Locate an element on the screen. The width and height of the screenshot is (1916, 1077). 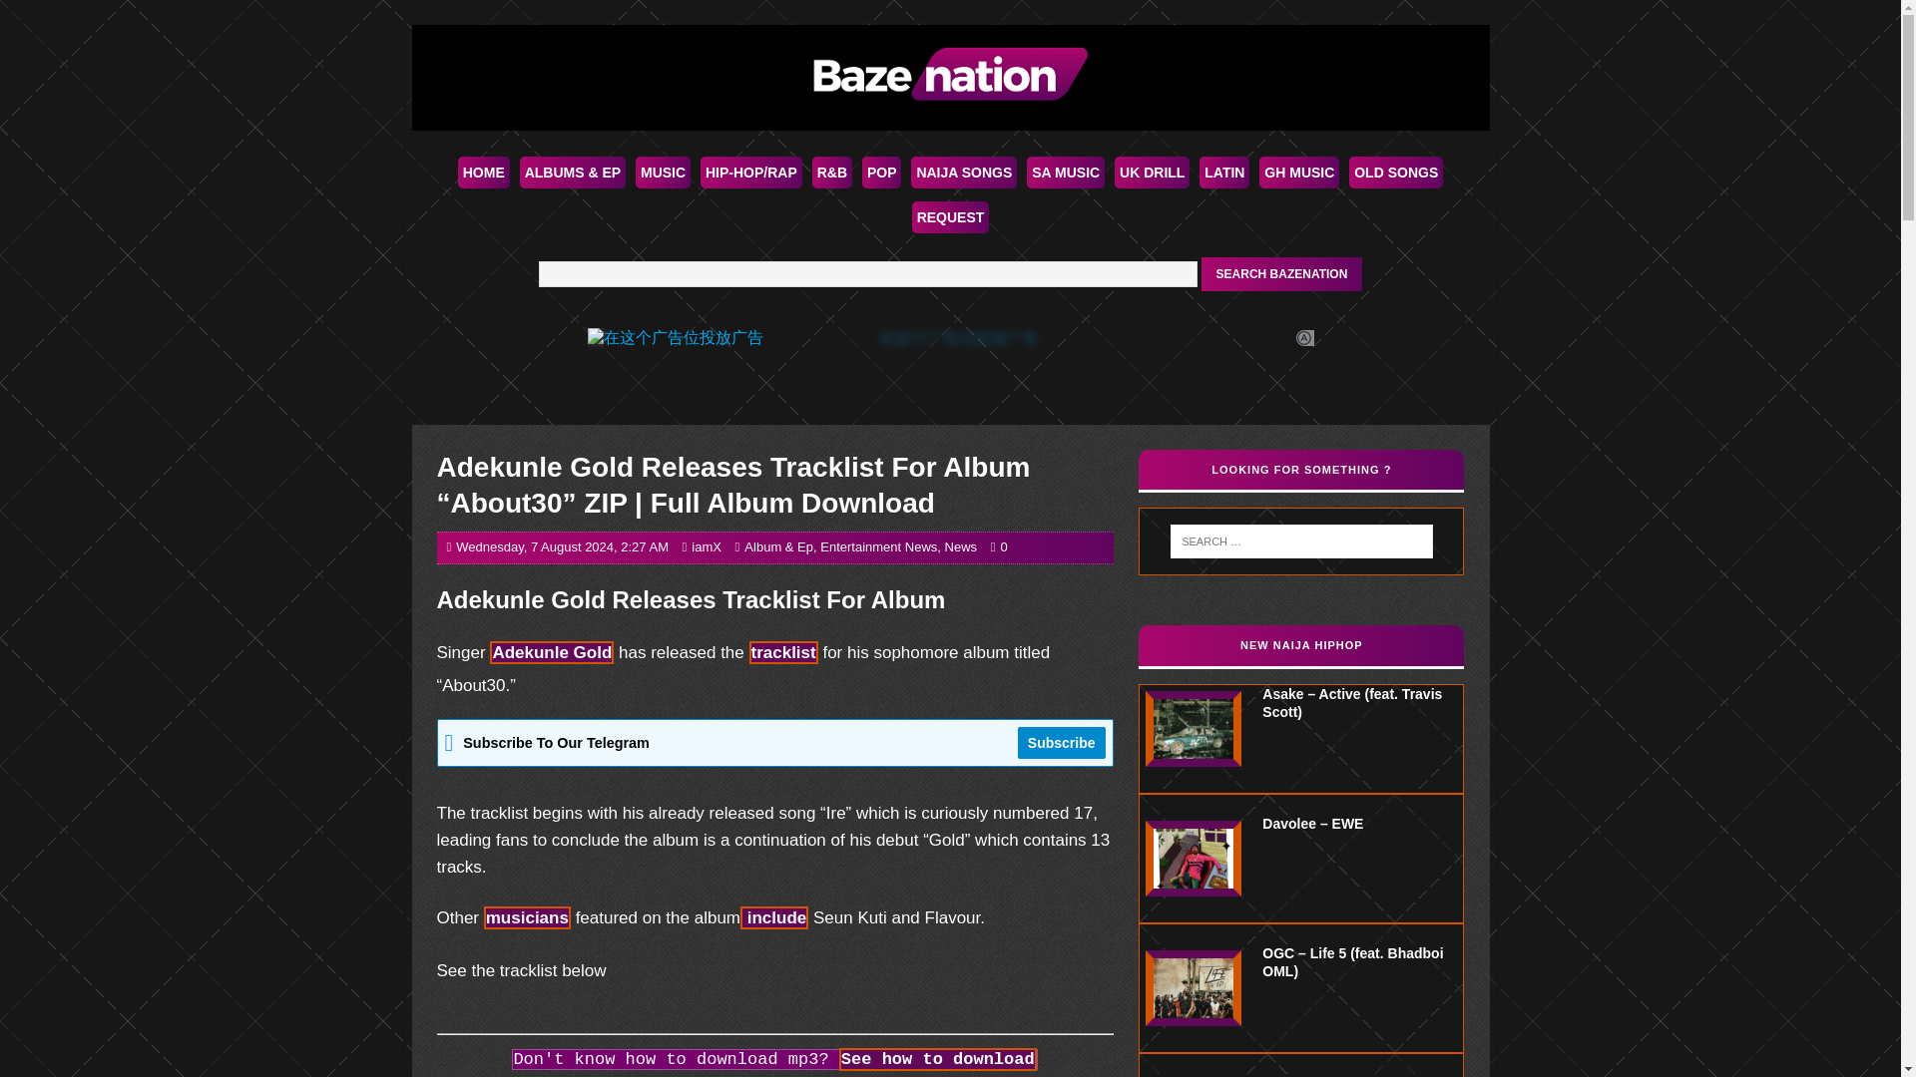
SA MUSIC is located at coordinates (1066, 172).